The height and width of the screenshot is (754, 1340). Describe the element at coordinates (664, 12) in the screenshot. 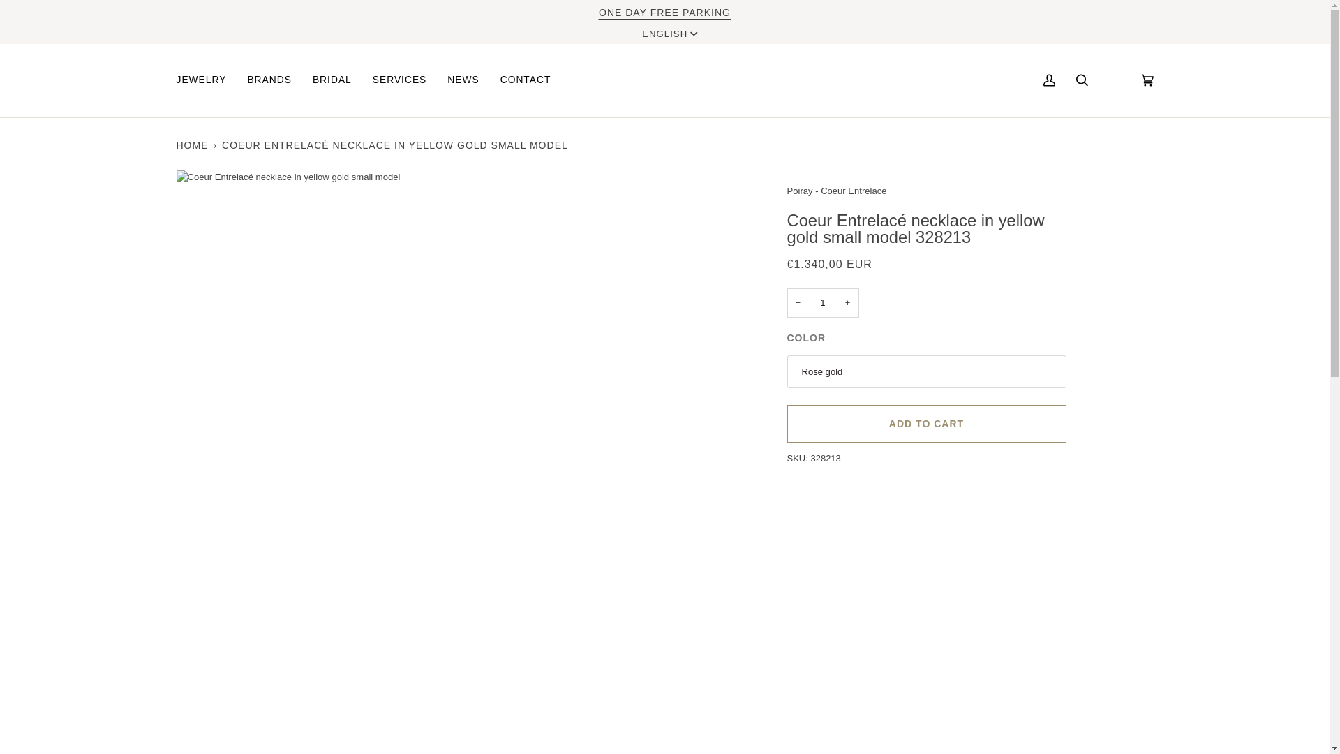

I see `ONE DAY FREE PARKING` at that location.